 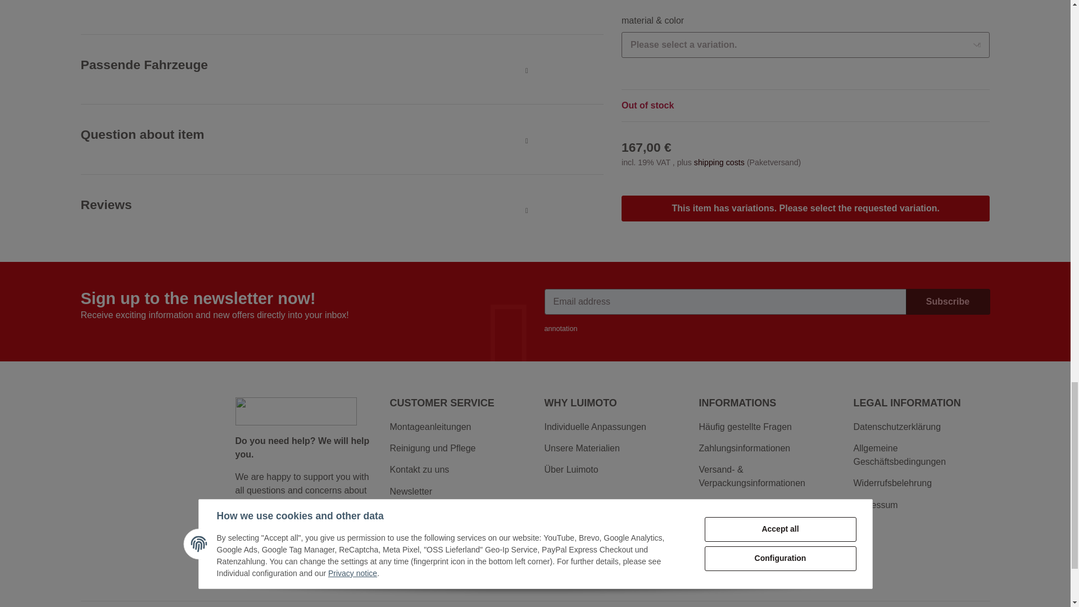 I want to click on Montageanleitungen, so click(x=457, y=427).